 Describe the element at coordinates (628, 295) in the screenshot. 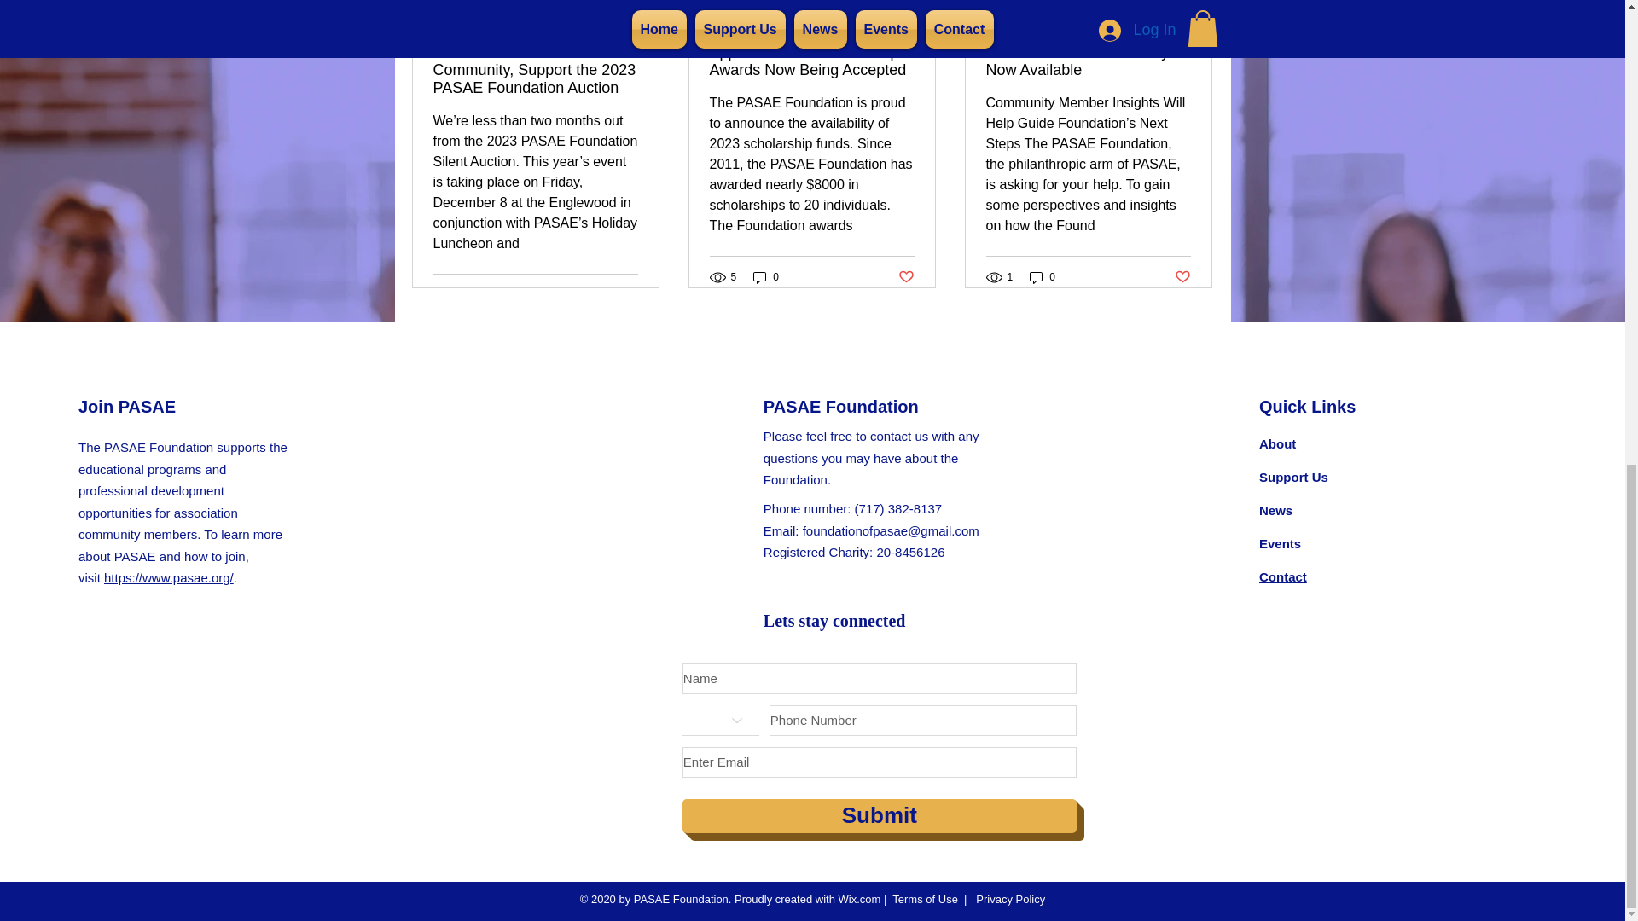

I see `Post not marked as liked` at that location.